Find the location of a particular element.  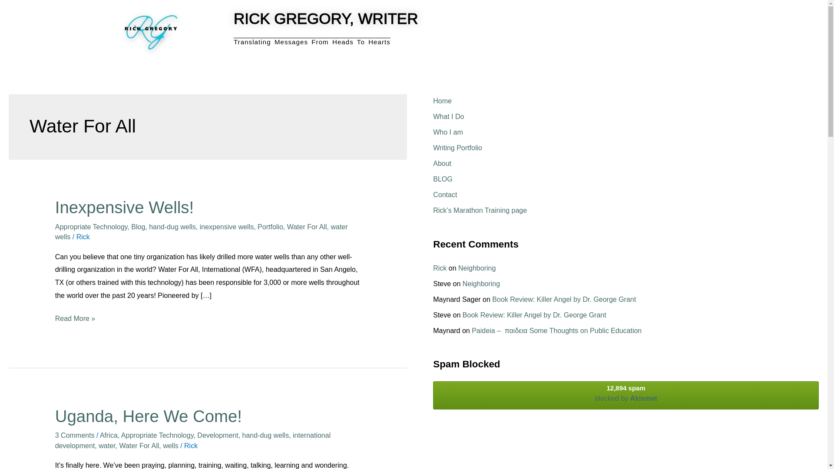

View all posts by Rick is located at coordinates (191, 446).